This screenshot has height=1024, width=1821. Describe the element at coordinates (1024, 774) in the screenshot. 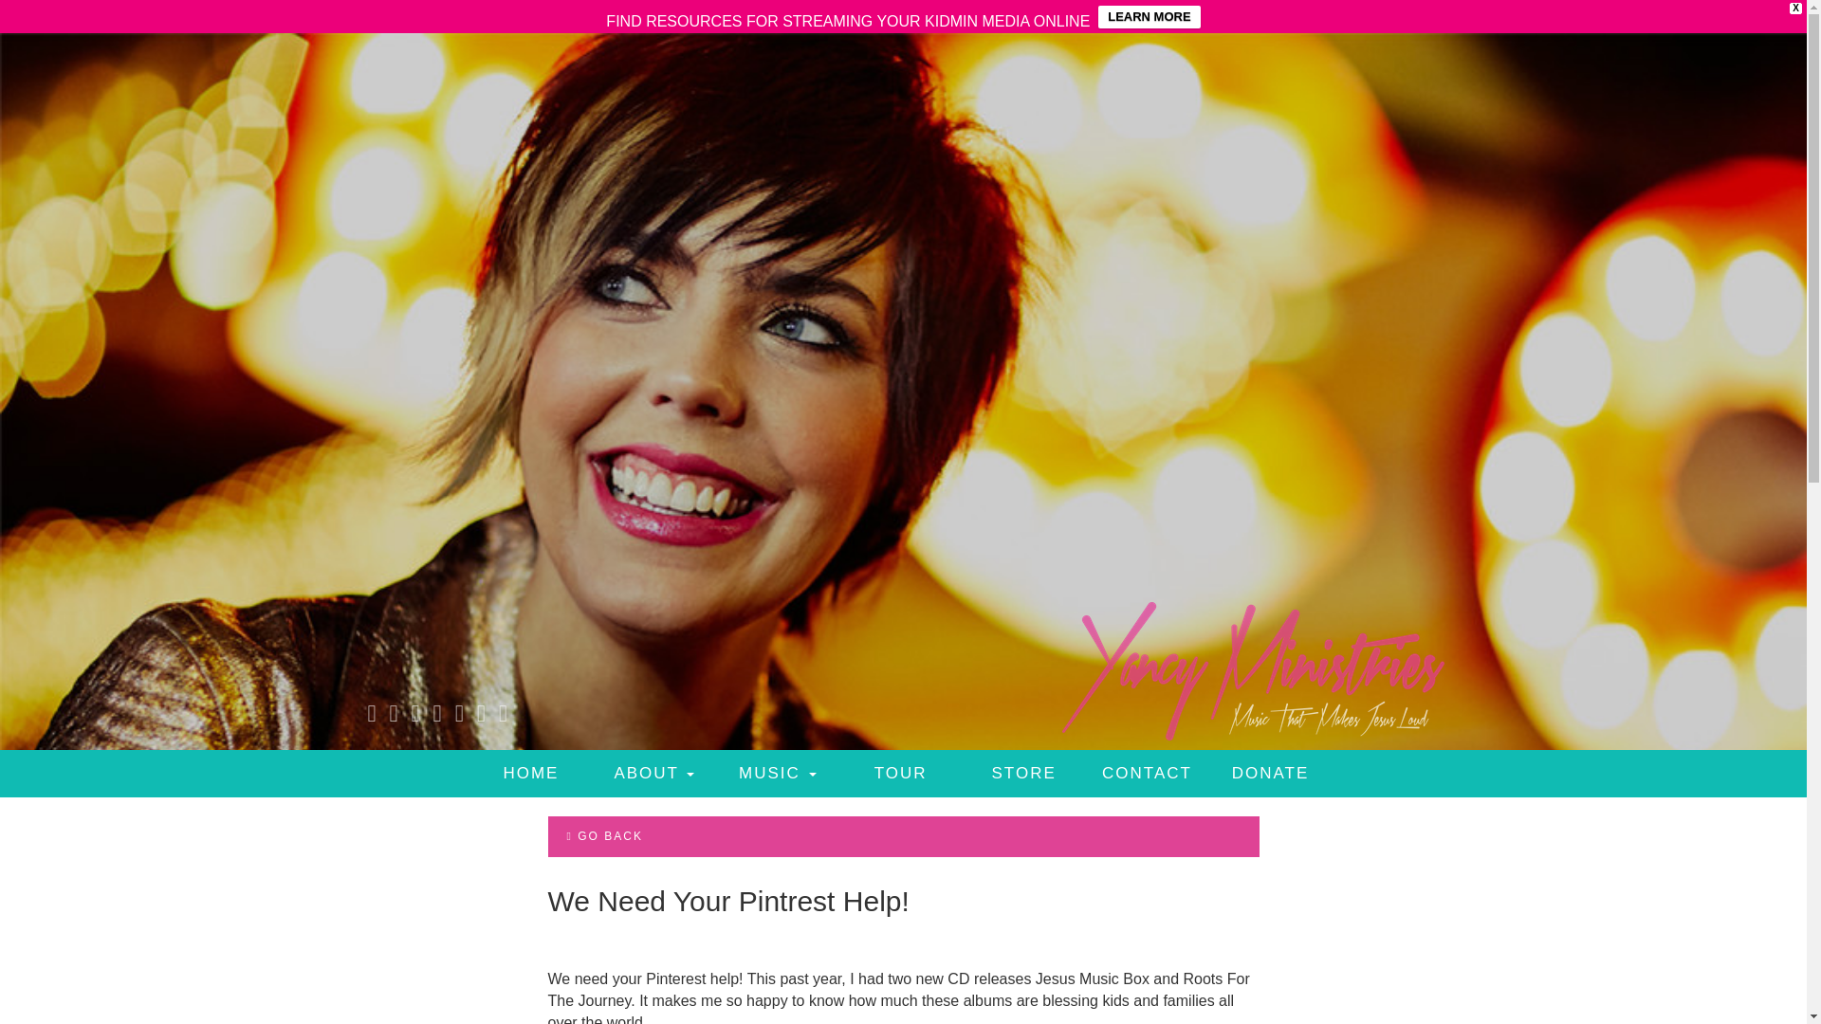

I see `STORE` at that location.